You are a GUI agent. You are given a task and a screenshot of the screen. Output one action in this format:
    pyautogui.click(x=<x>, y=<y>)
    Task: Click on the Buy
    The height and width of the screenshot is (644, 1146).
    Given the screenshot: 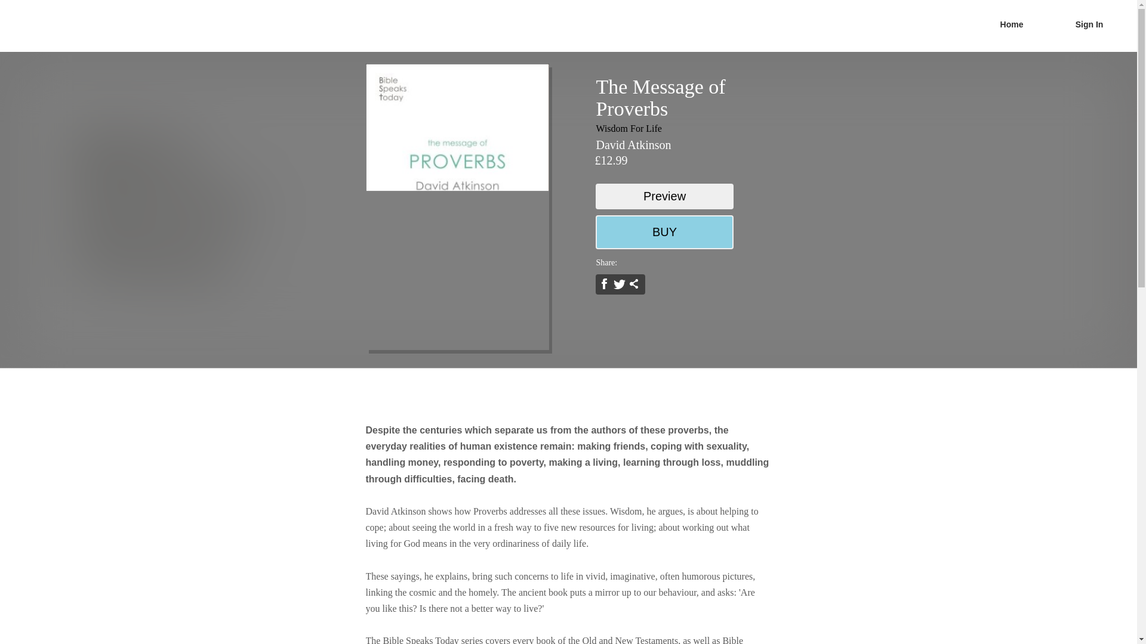 What is the action you would take?
    pyautogui.click(x=664, y=231)
    